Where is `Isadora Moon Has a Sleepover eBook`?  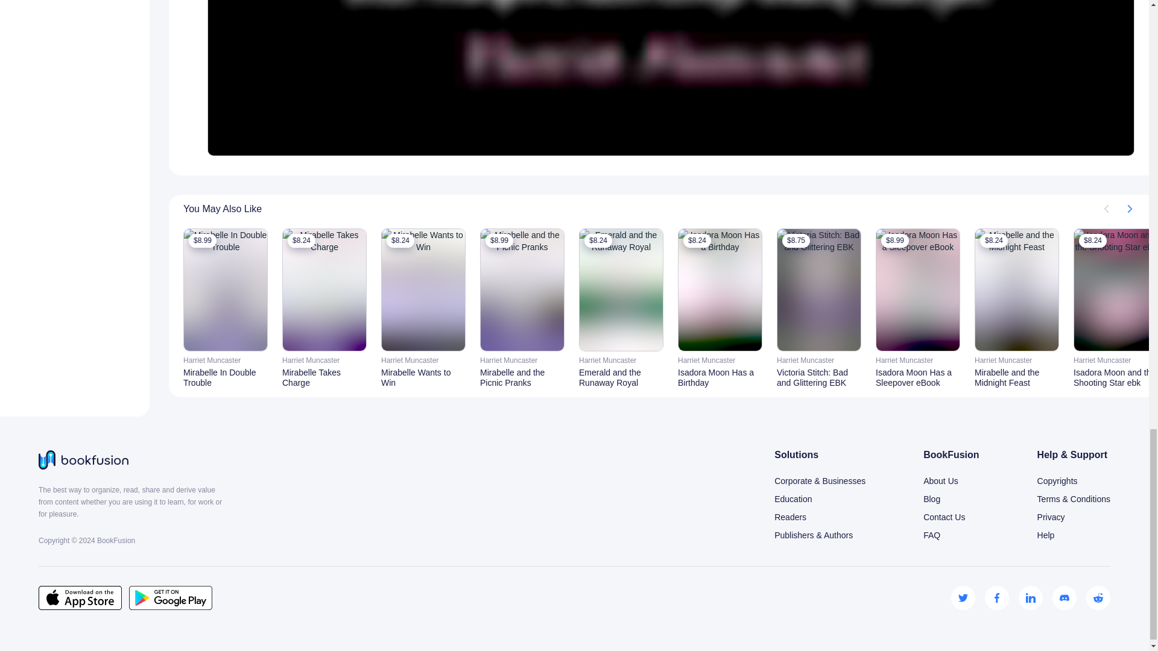 Isadora Moon Has a Sleepover eBook is located at coordinates (917, 377).